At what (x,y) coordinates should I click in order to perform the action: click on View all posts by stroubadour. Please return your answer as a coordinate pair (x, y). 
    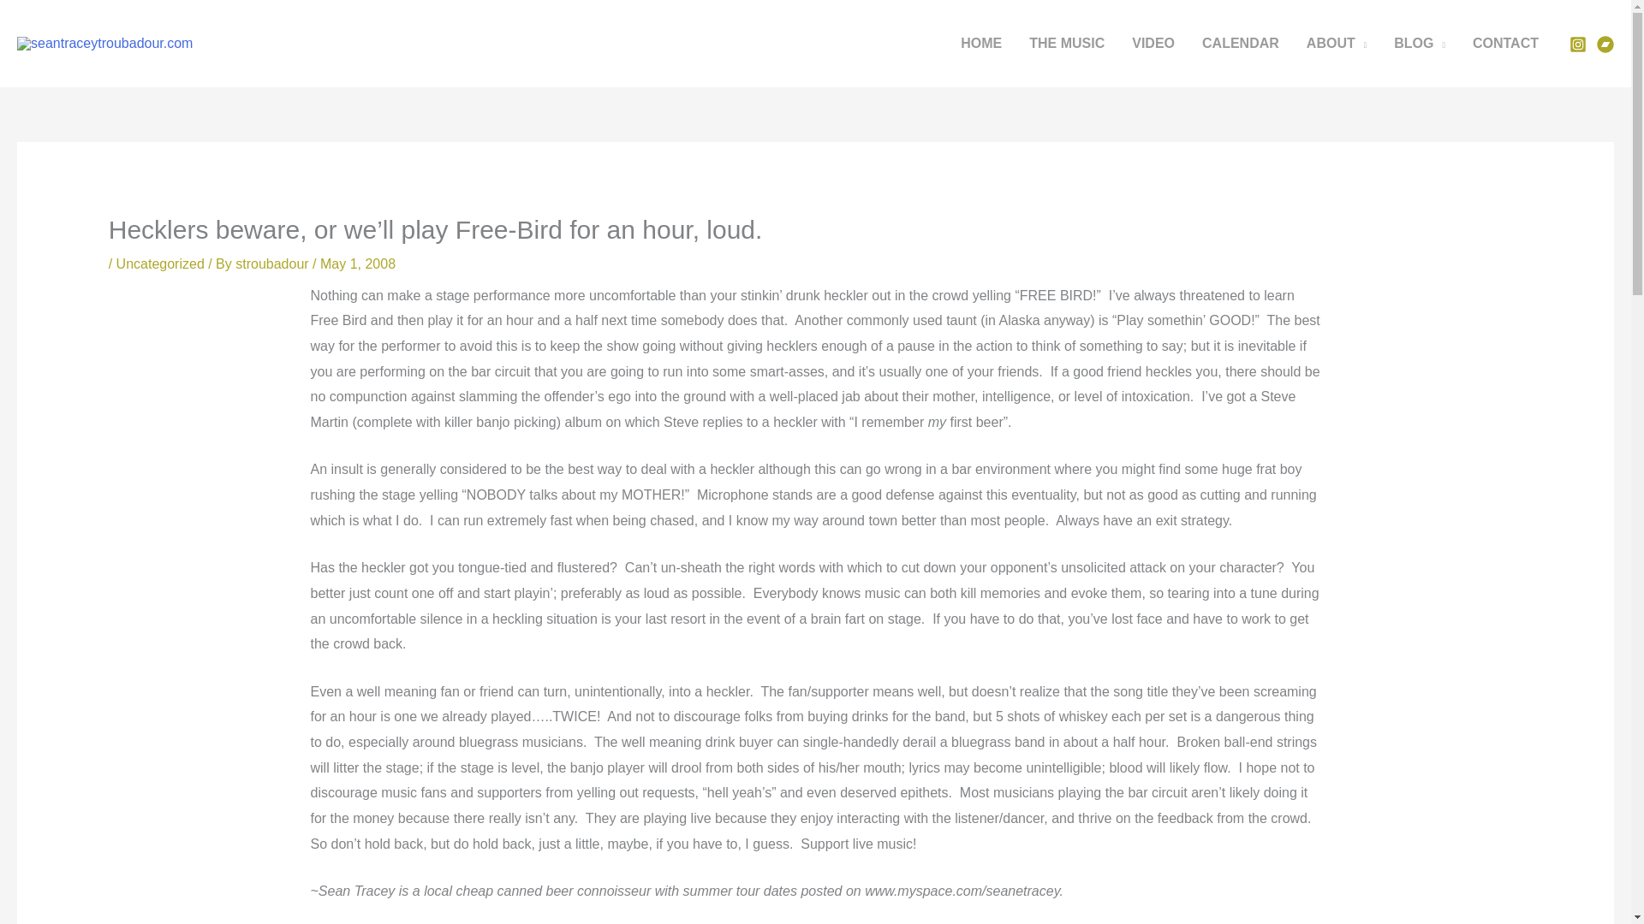
    Looking at the image, I should click on (273, 264).